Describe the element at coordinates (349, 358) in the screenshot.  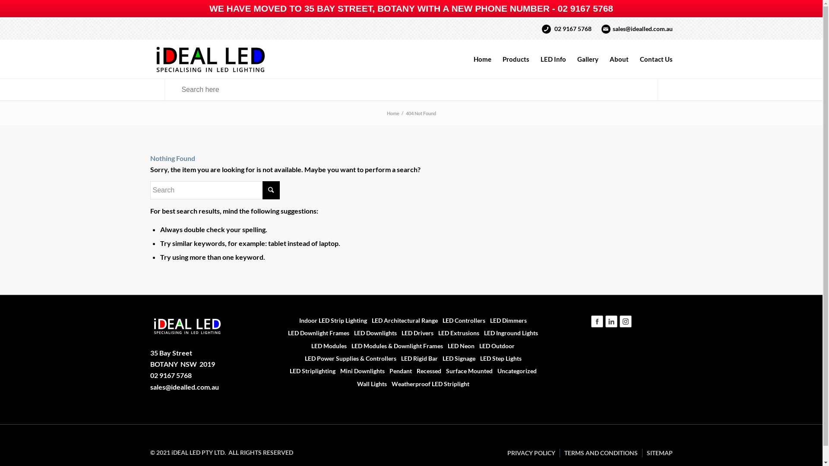
I see `LED Power Supplies & Controllers` at that location.